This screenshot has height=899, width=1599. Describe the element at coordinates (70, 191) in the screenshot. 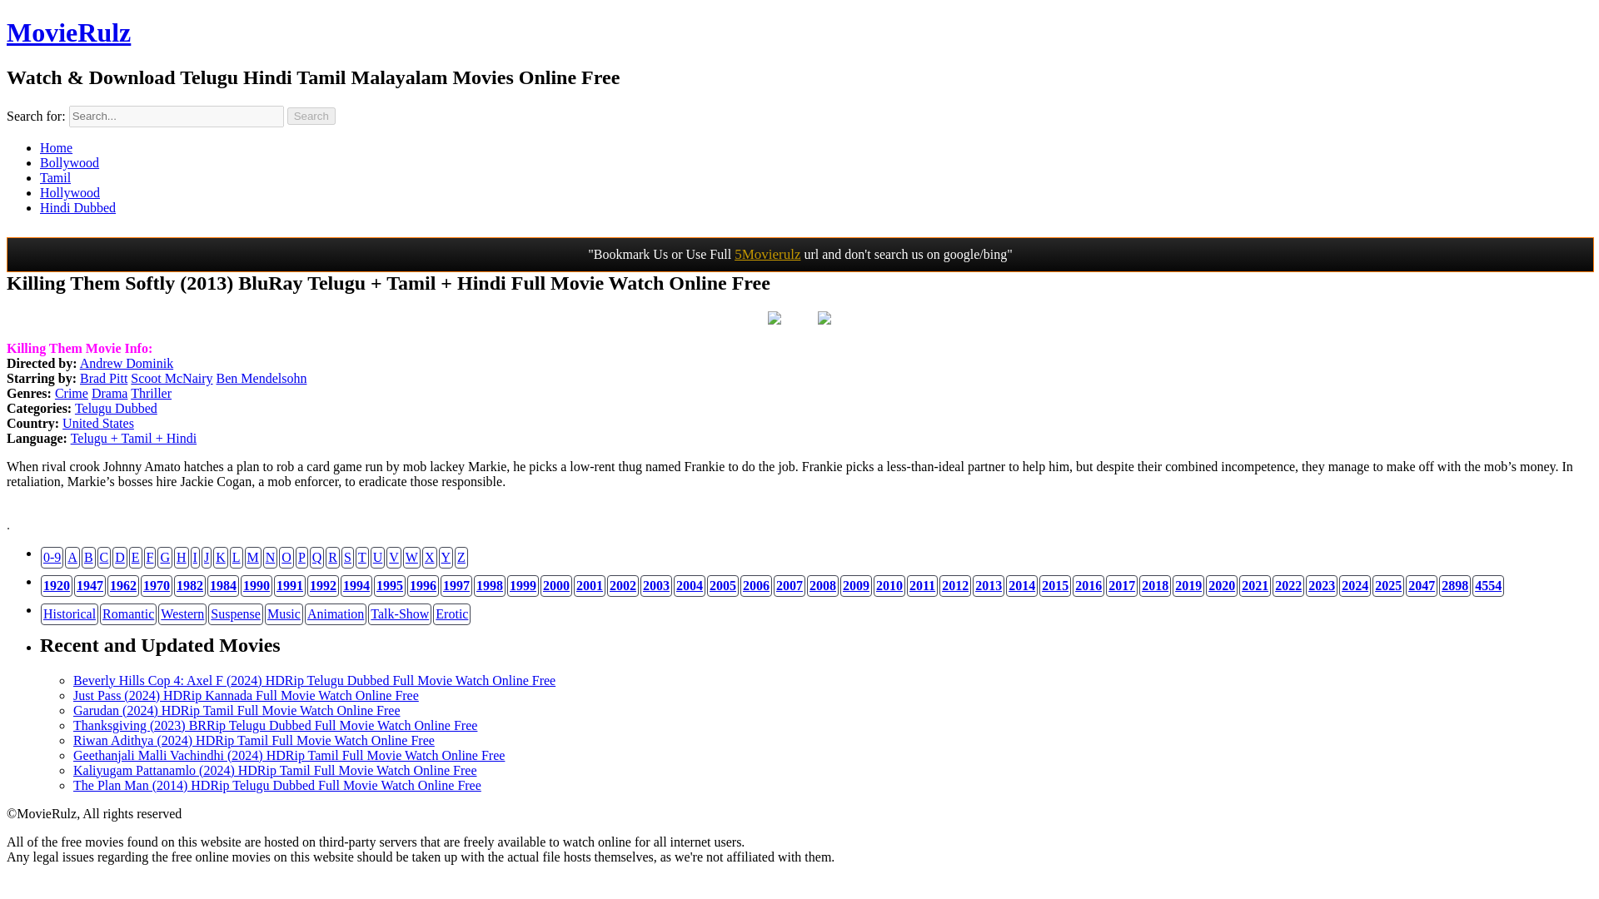

I see `Hollywood` at that location.